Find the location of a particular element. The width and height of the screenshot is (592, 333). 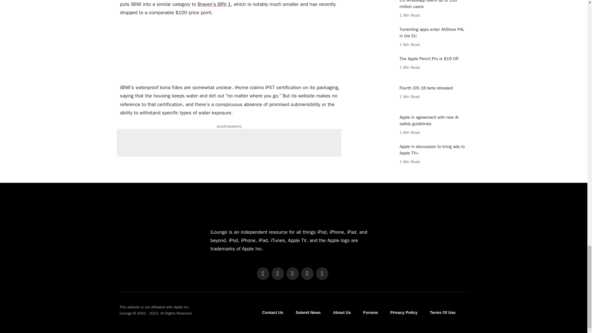

Instagram is located at coordinates (292, 274).